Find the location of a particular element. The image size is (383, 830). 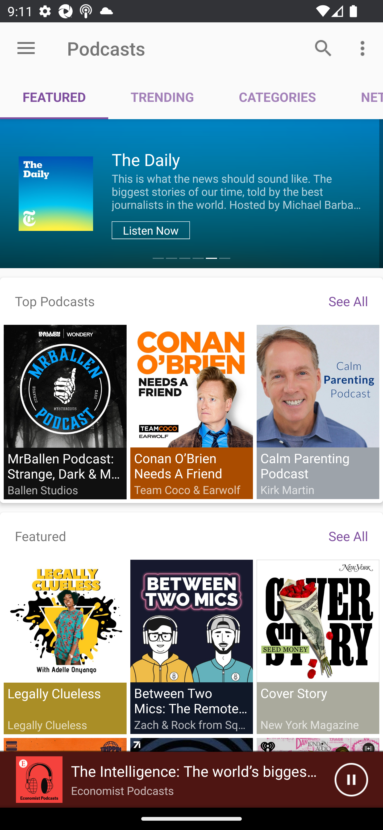

TRENDING is located at coordinates (162, 97).